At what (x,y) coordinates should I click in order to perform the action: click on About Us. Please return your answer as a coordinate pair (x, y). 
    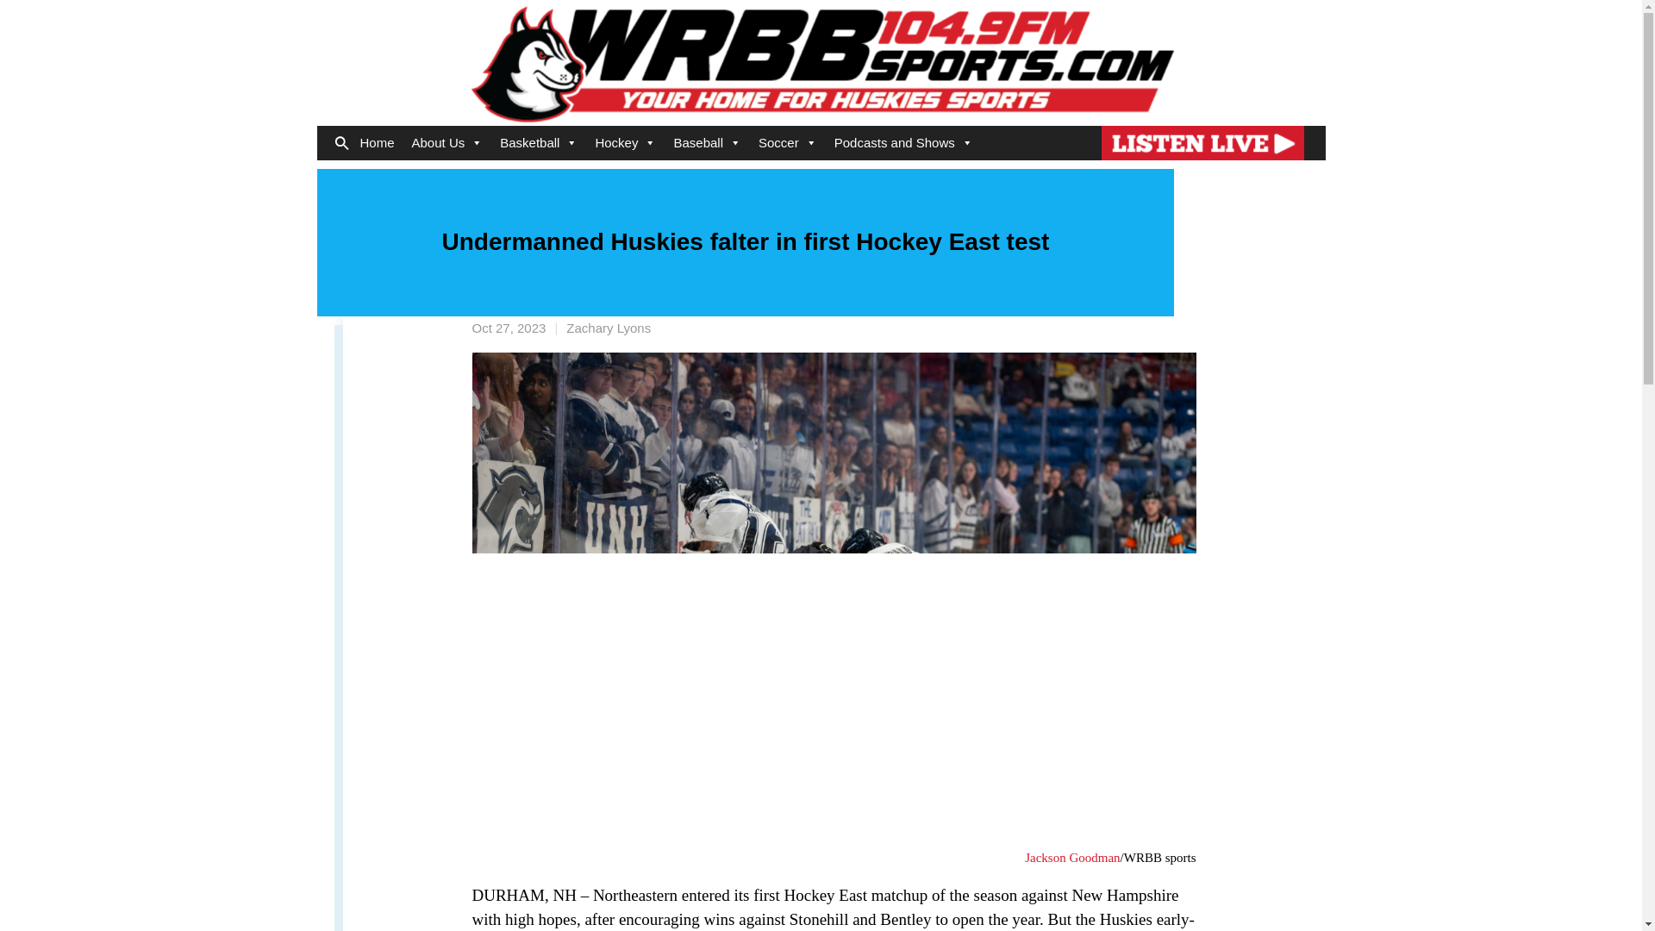
    Looking at the image, I should click on (447, 142).